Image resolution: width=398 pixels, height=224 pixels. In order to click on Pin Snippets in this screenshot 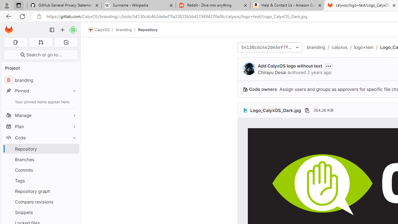, I will do `click(73, 212)`.